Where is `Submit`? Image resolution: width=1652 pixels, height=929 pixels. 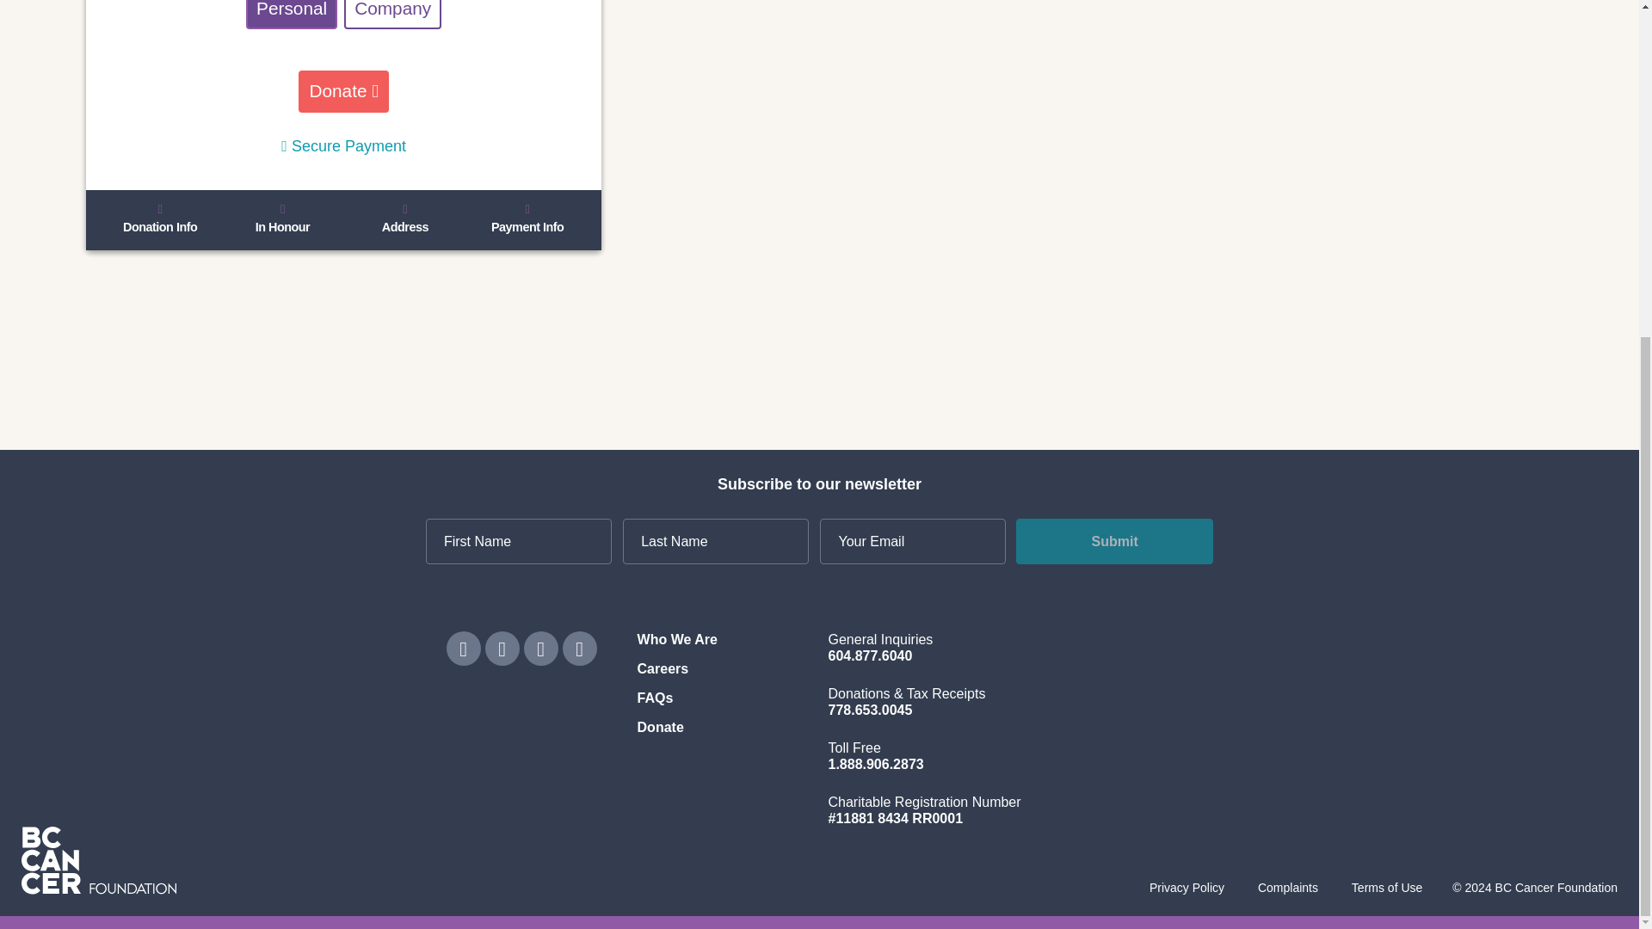
Submit is located at coordinates (1113, 540).